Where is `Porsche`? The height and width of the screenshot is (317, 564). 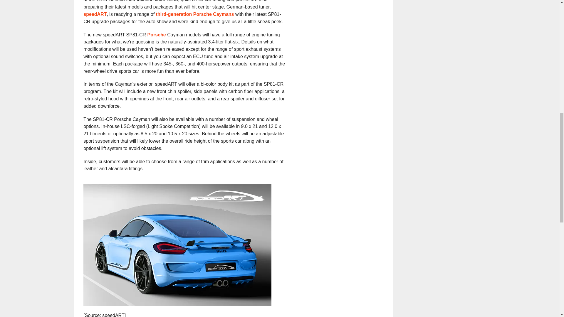
Porsche is located at coordinates (156, 35).